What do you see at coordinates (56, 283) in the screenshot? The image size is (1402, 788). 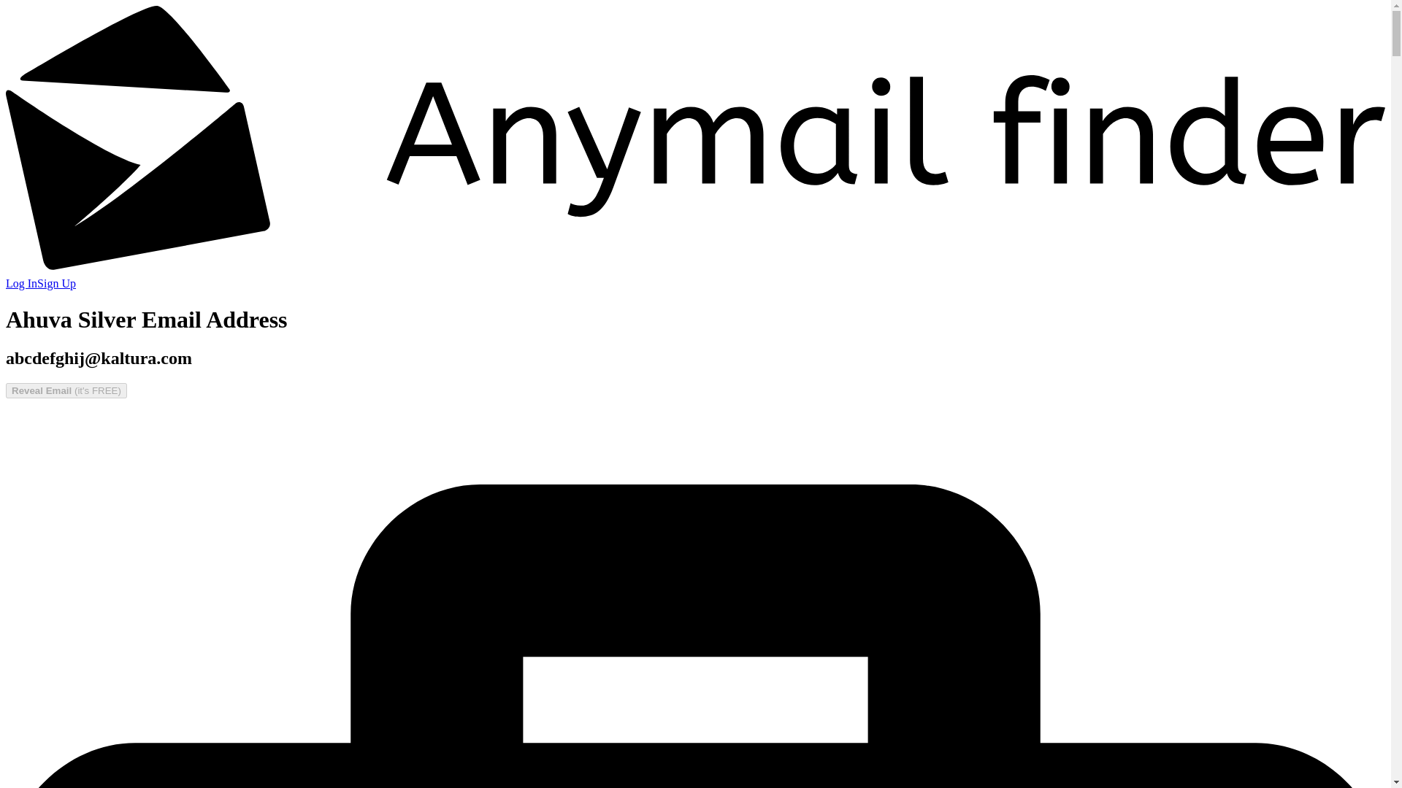 I see `Sign Up` at bounding box center [56, 283].